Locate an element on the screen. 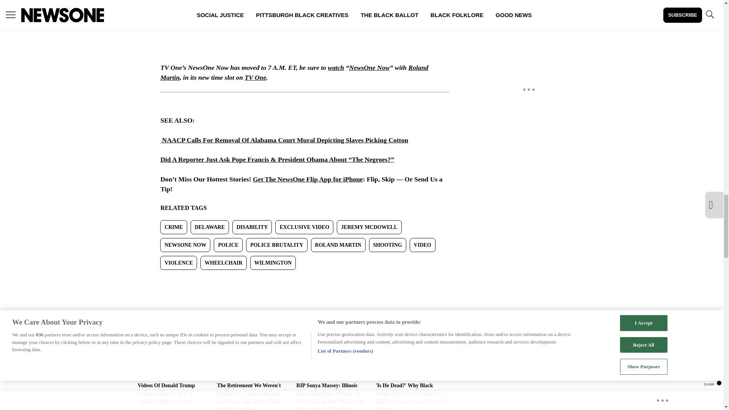 The height and width of the screenshot is (410, 729). TV One is located at coordinates (255, 77).